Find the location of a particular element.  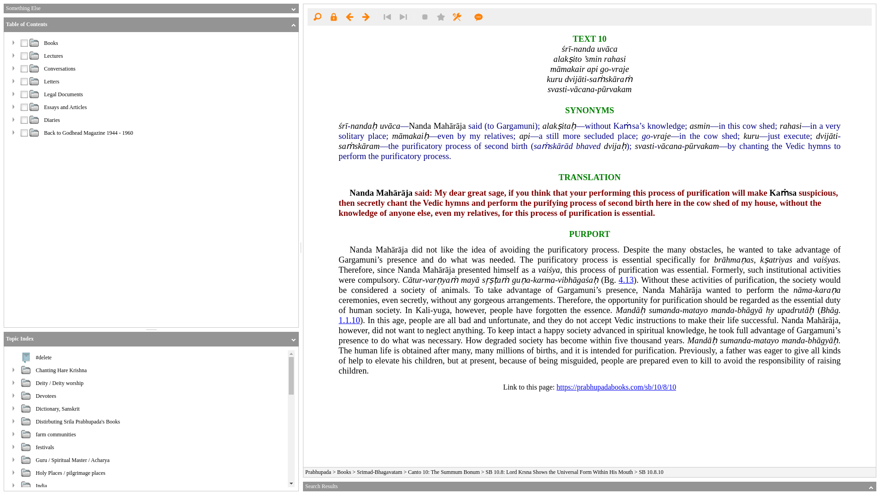

Settings is located at coordinates (456, 16).